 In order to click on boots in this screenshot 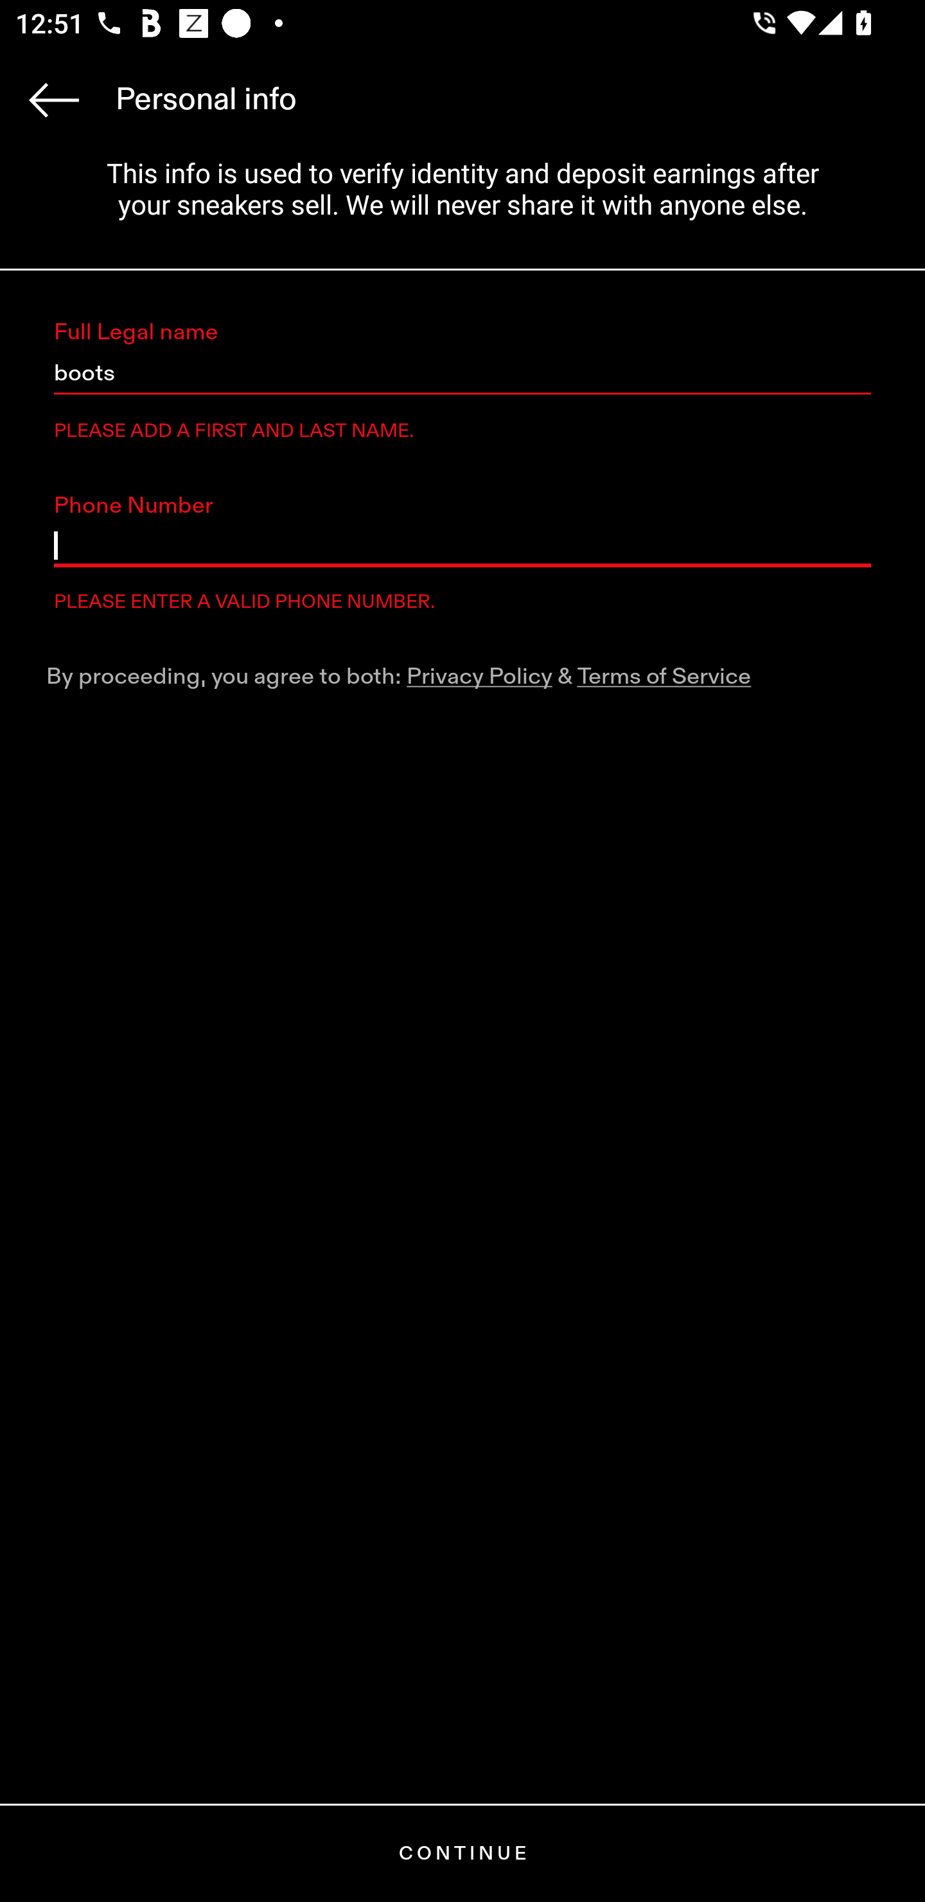, I will do `click(463, 374)`.